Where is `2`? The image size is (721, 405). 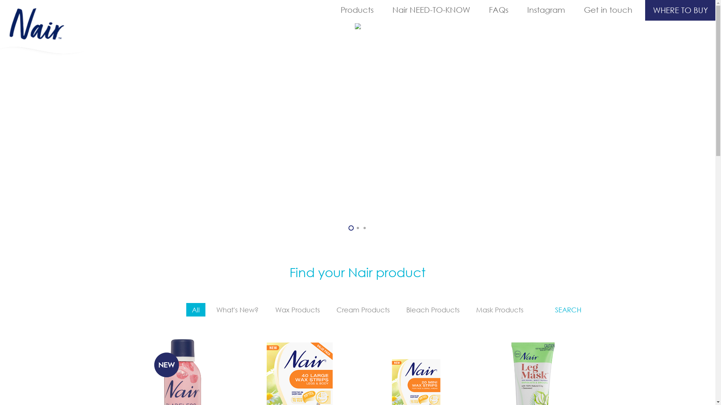 2 is located at coordinates (358, 228).